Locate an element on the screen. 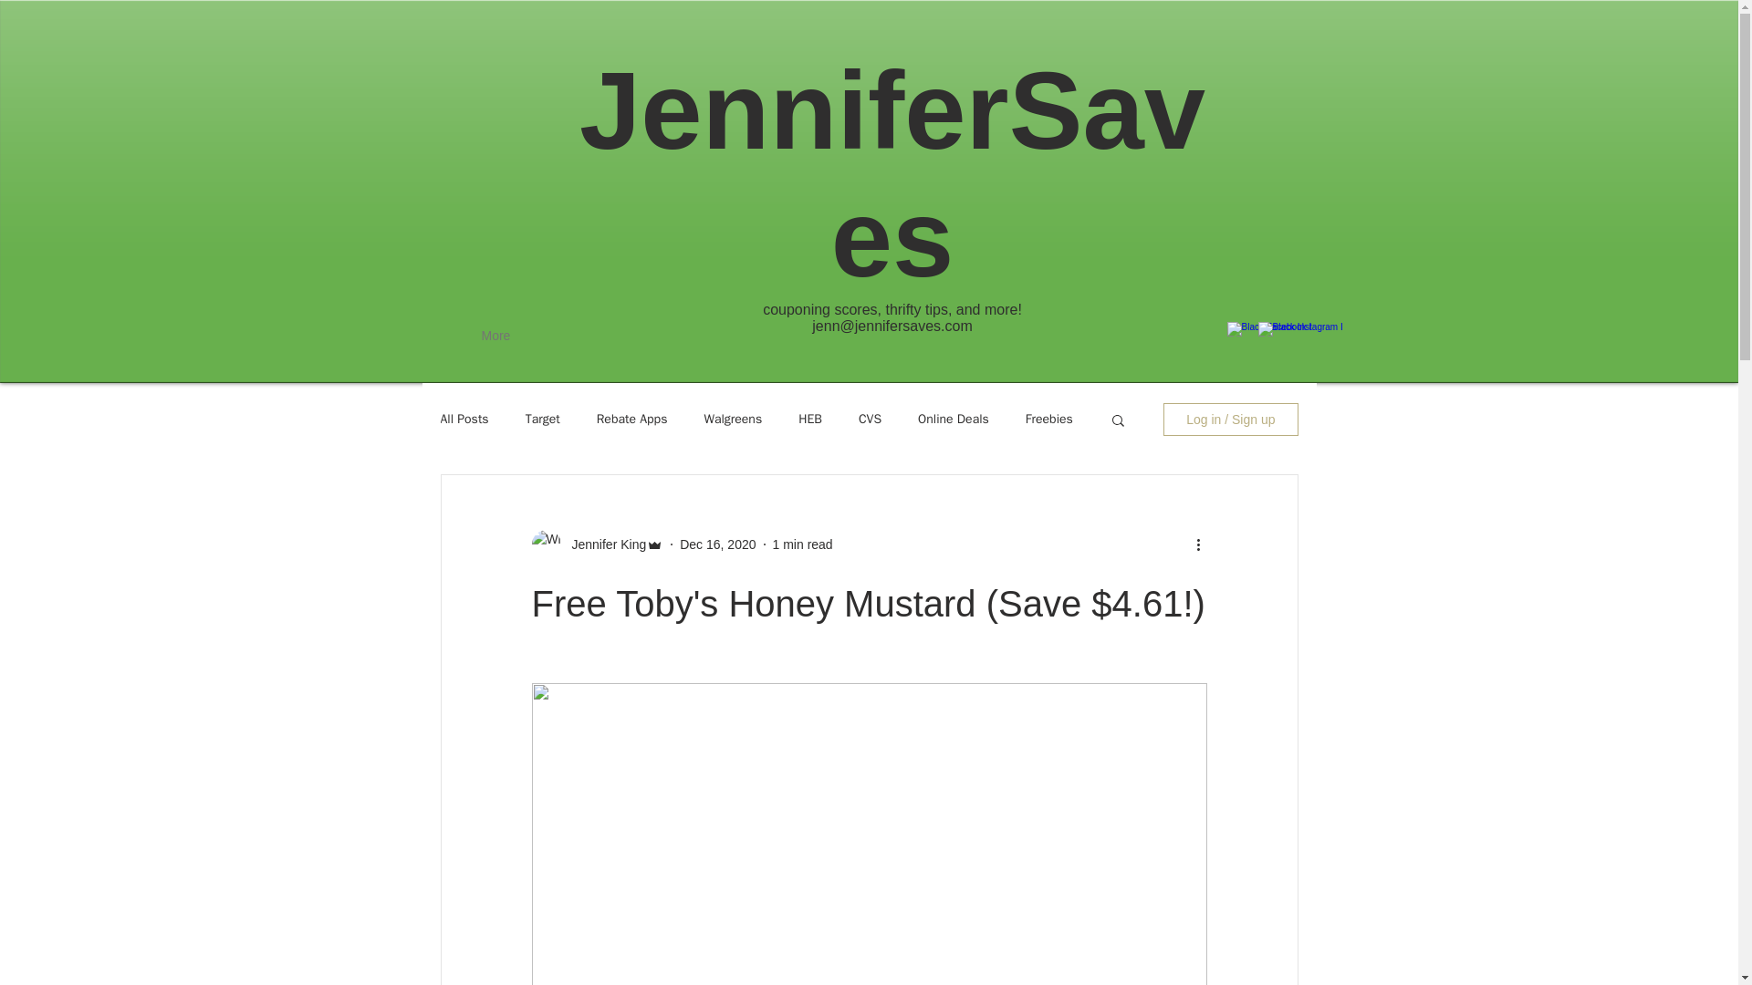 Image resolution: width=1752 pixels, height=985 pixels. 1 min read is located at coordinates (803, 543).